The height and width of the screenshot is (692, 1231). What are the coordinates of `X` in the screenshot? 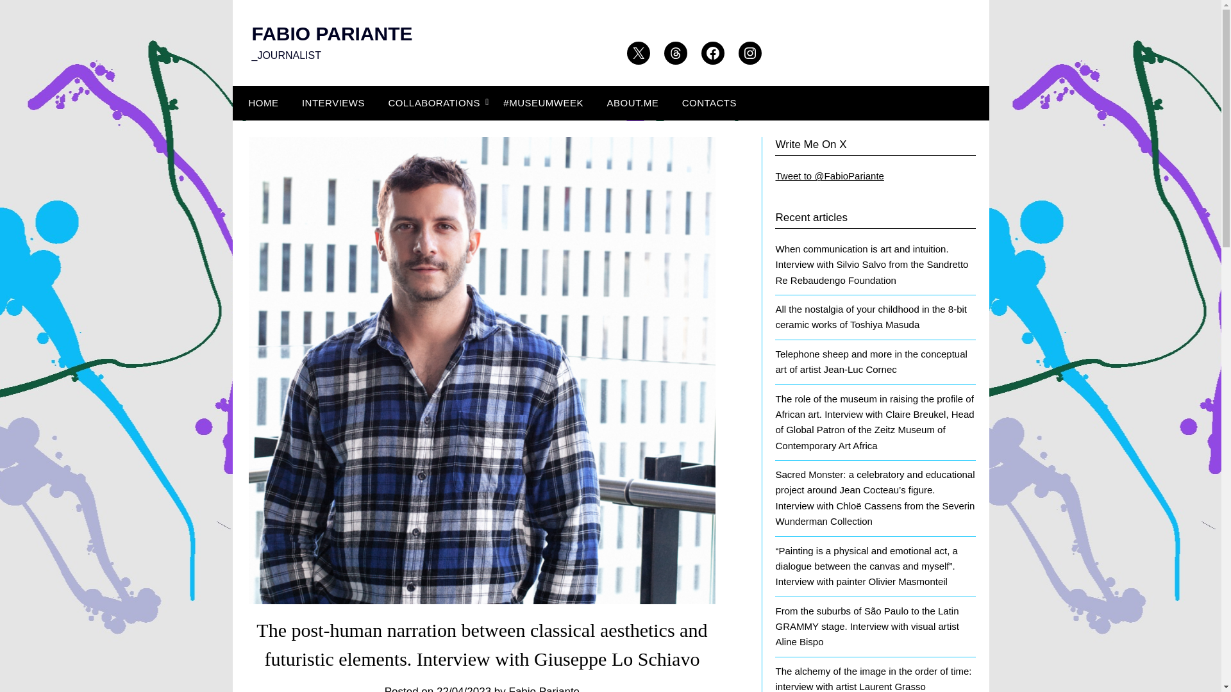 It's located at (638, 53).